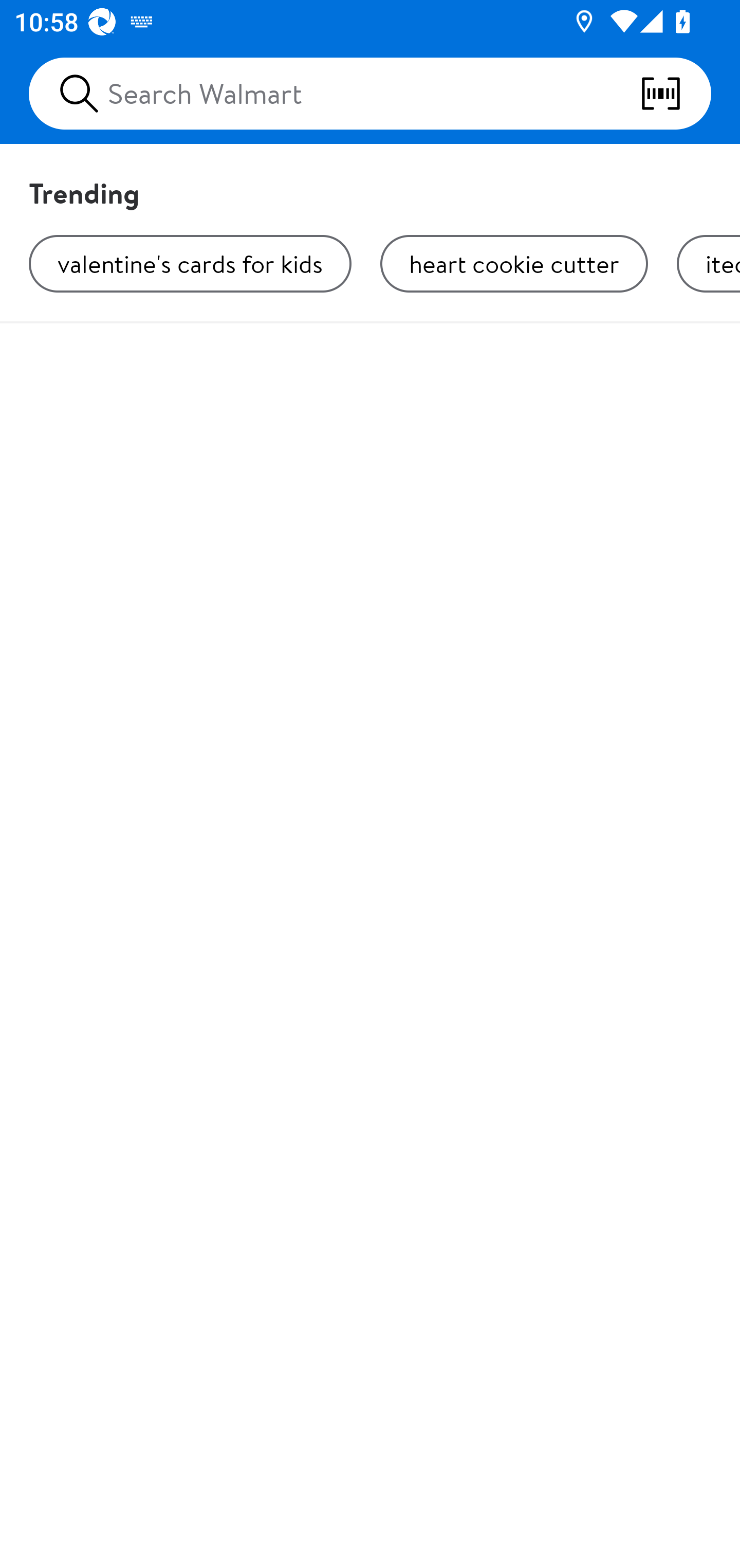  I want to click on Search Walmart scan barcodes qr codes and more, so click(370, 94).